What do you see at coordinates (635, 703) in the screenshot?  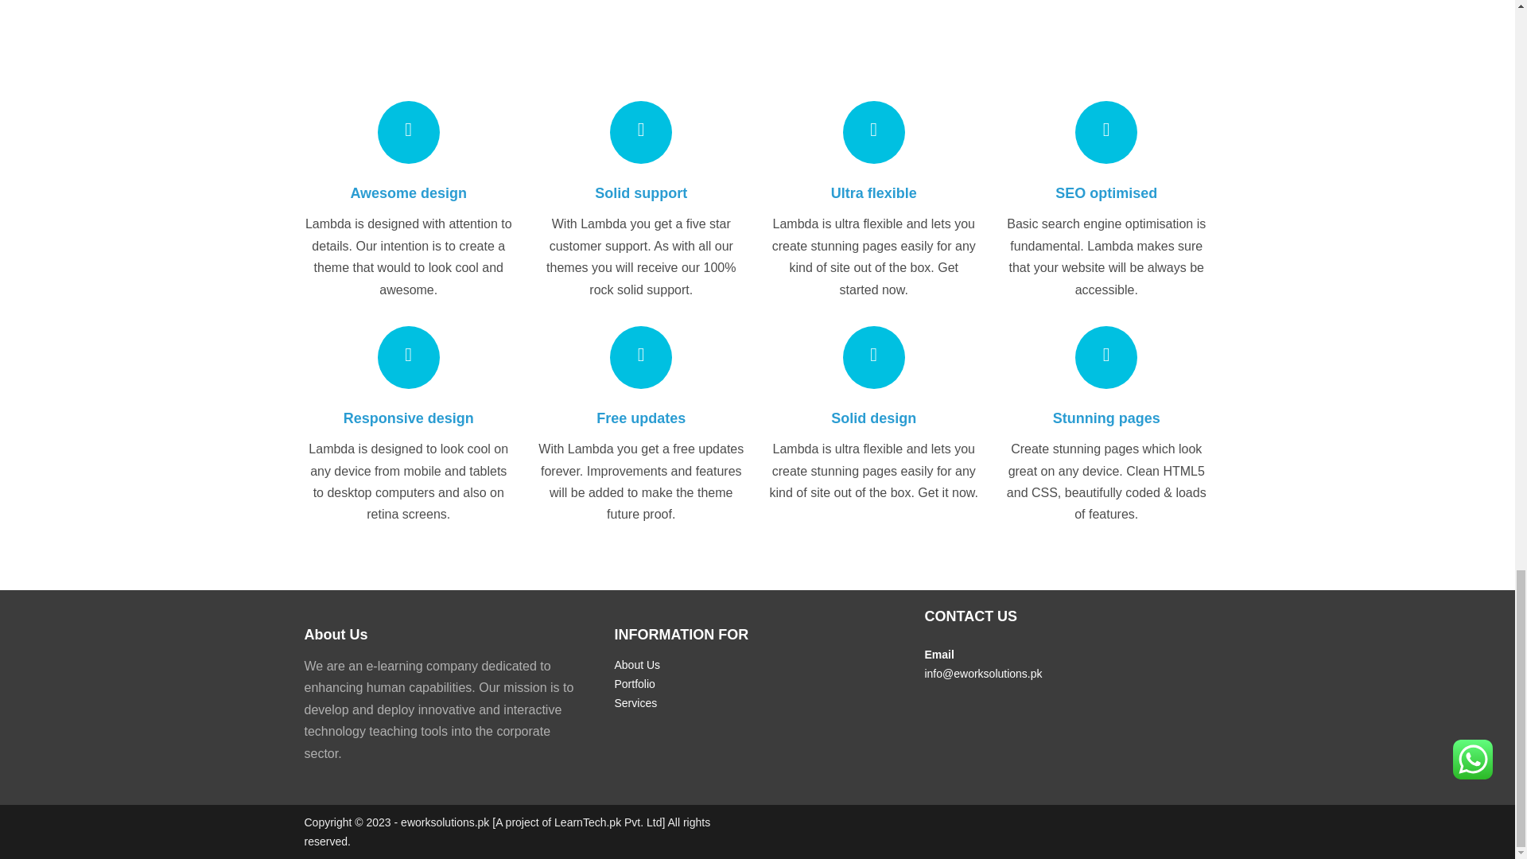 I see `Services` at bounding box center [635, 703].